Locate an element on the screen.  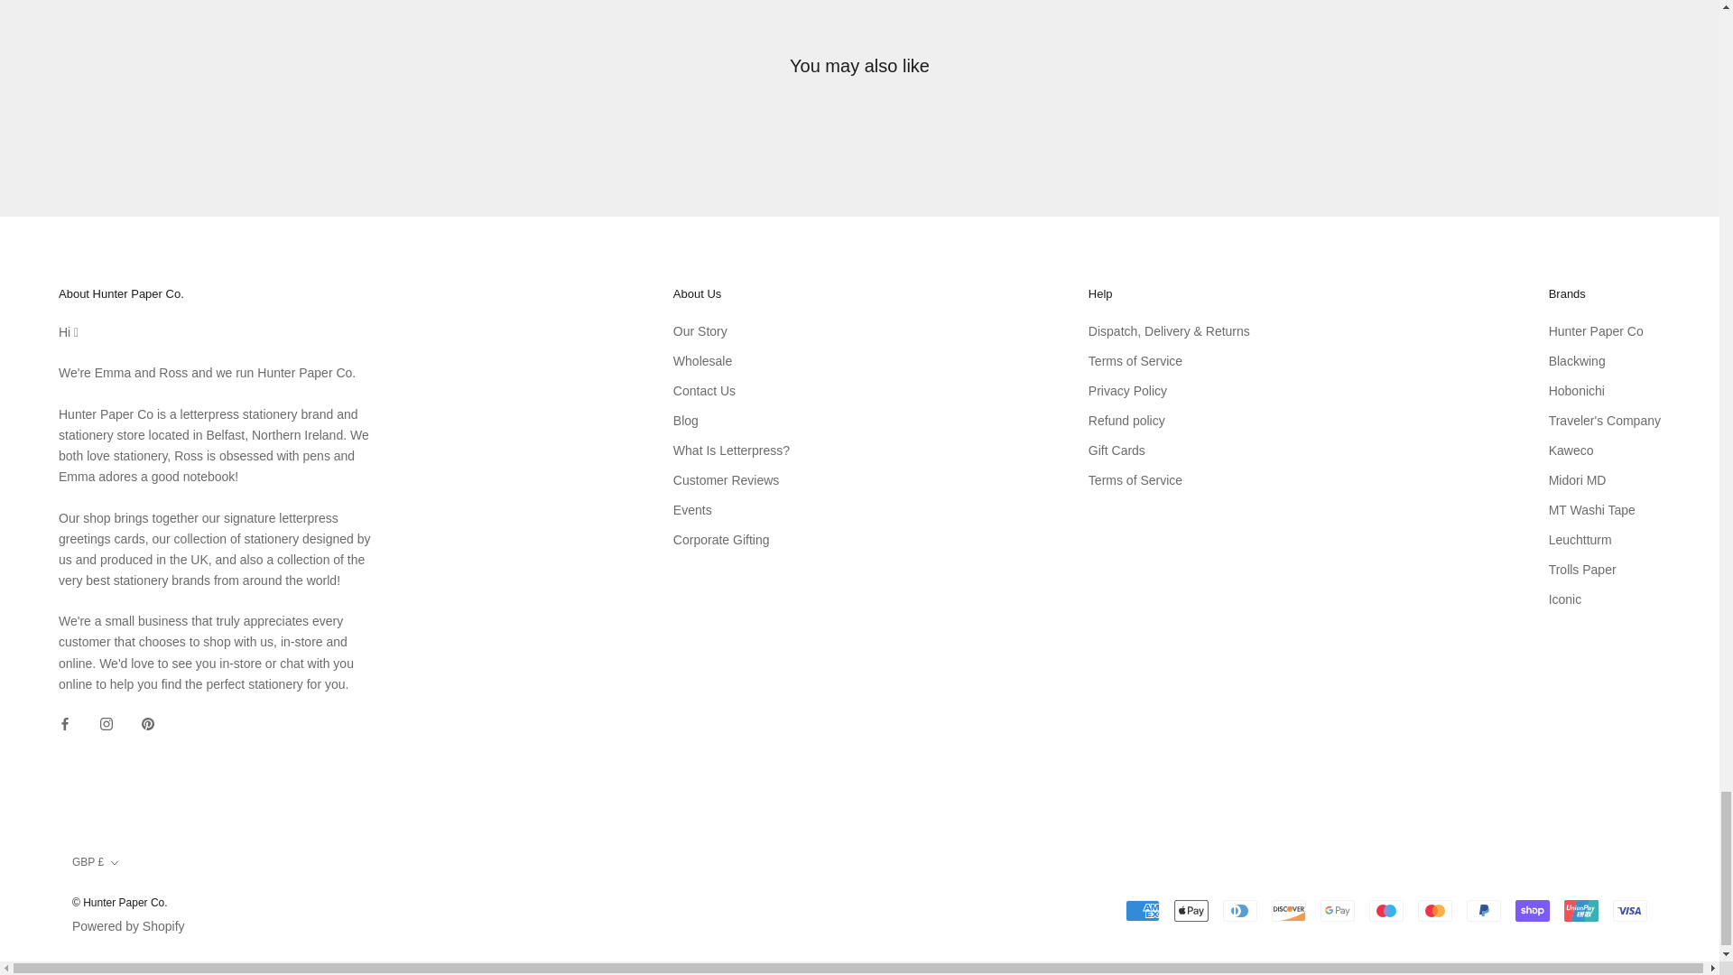
Shop Pay is located at coordinates (1532, 910).